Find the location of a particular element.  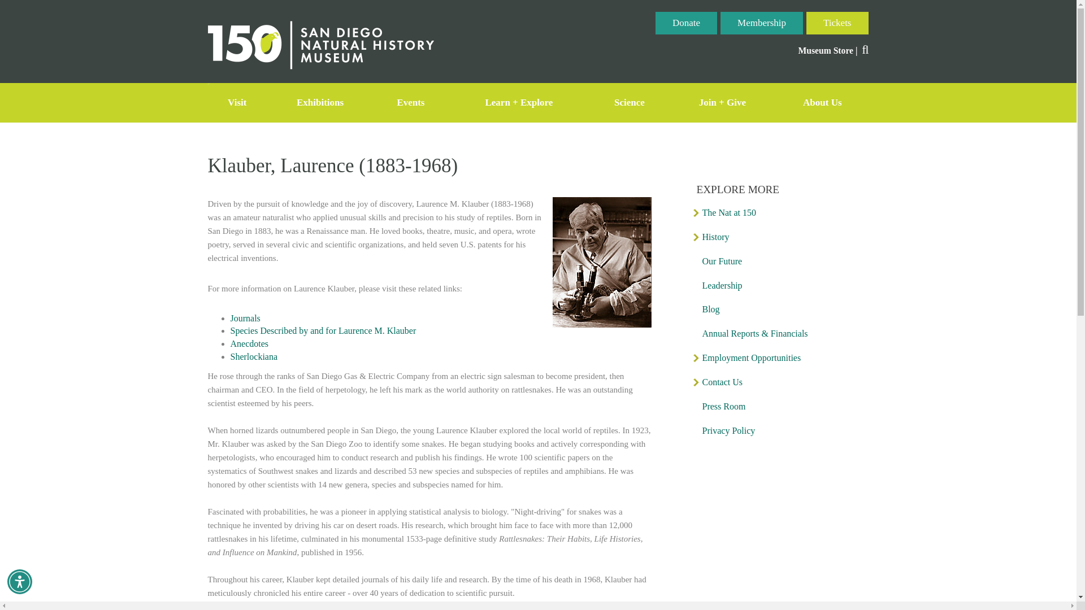

Tickets is located at coordinates (837, 23).